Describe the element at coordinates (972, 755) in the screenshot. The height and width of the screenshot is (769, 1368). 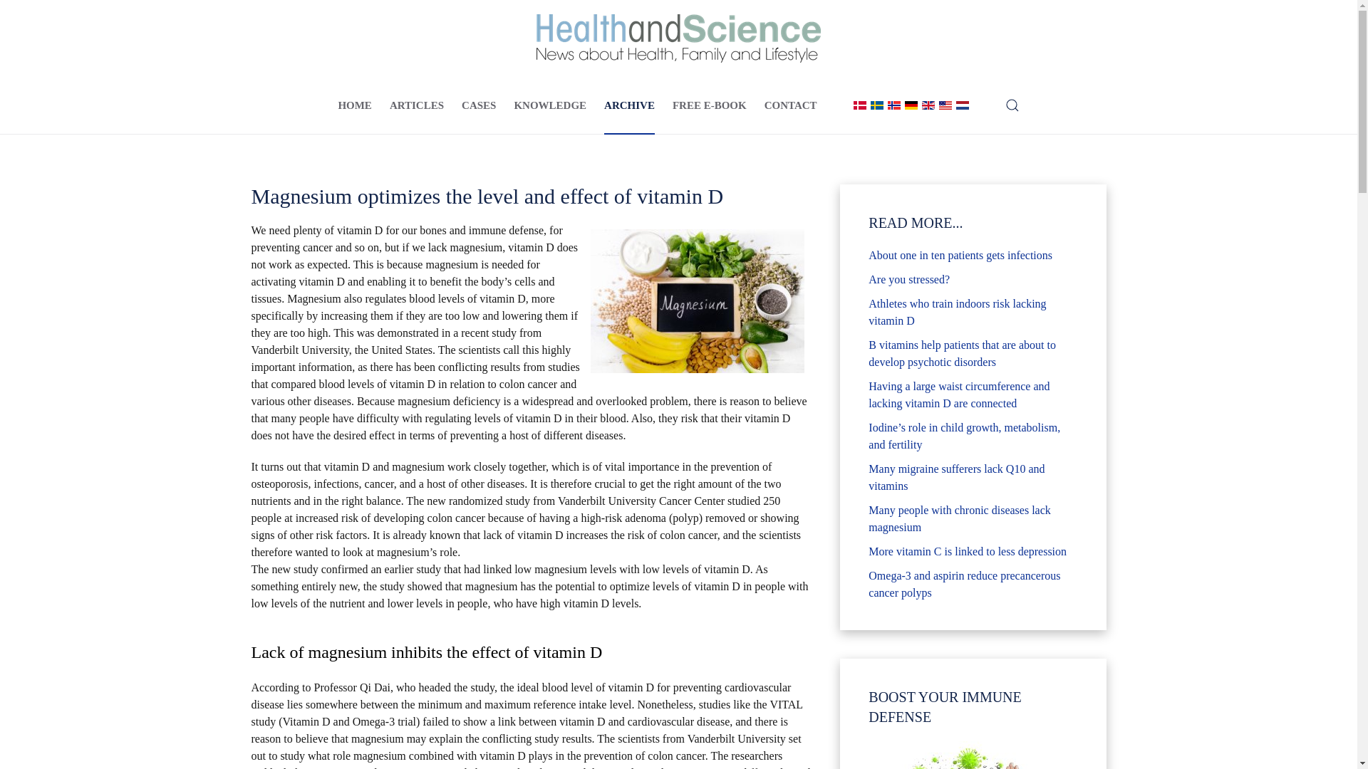
I see `BOOST YOUR IMMUNE DEFENSE` at that location.